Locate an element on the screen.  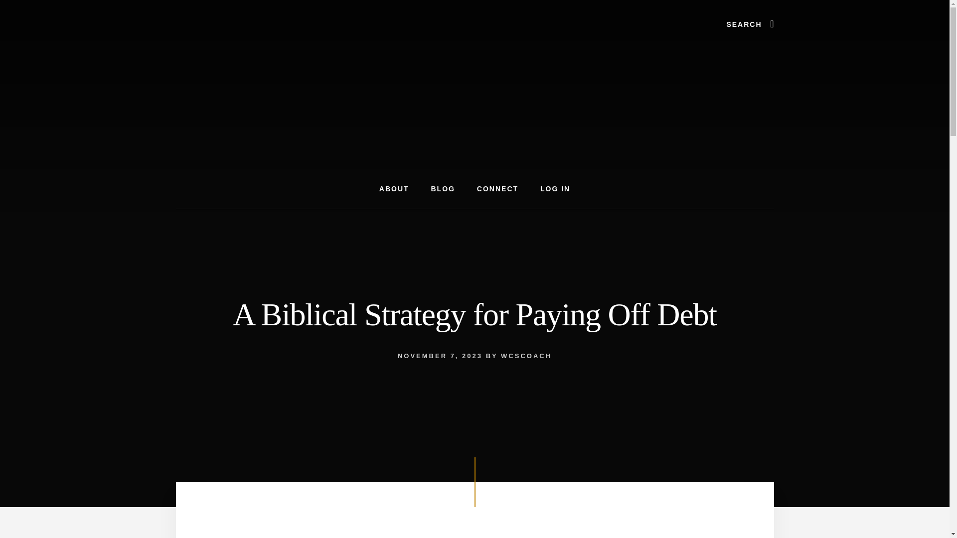
WCSCOACH is located at coordinates (526, 356).